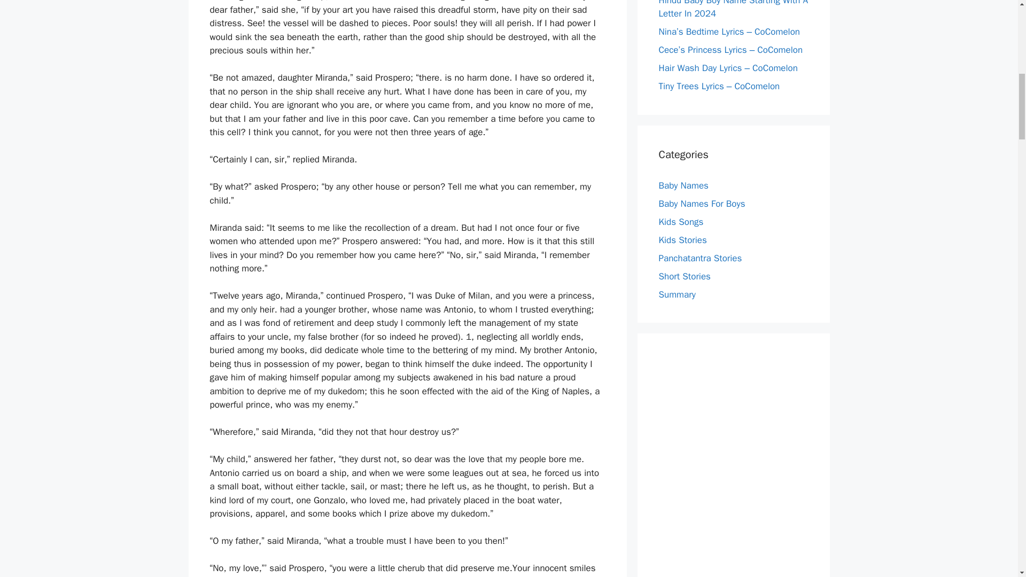 Image resolution: width=1026 pixels, height=577 pixels. Describe the element at coordinates (733, 10) in the screenshot. I see `Hindu Baby Boy Name Starting With A Letter In 2024` at that location.